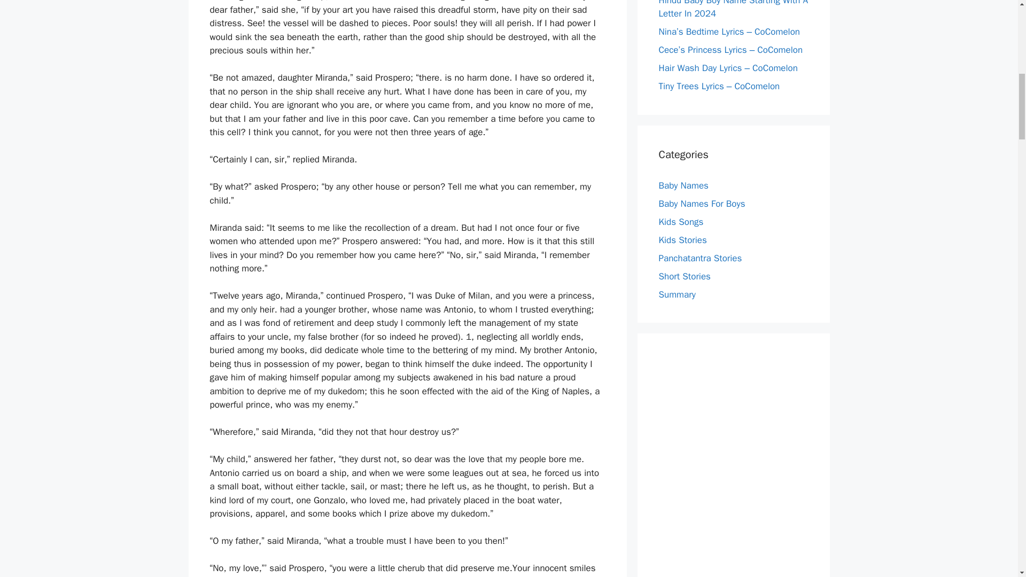 Image resolution: width=1026 pixels, height=577 pixels. Describe the element at coordinates (733, 10) in the screenshot. I see `Hindu Baby Boy Name Starting With A Letter In 2024` at that location.